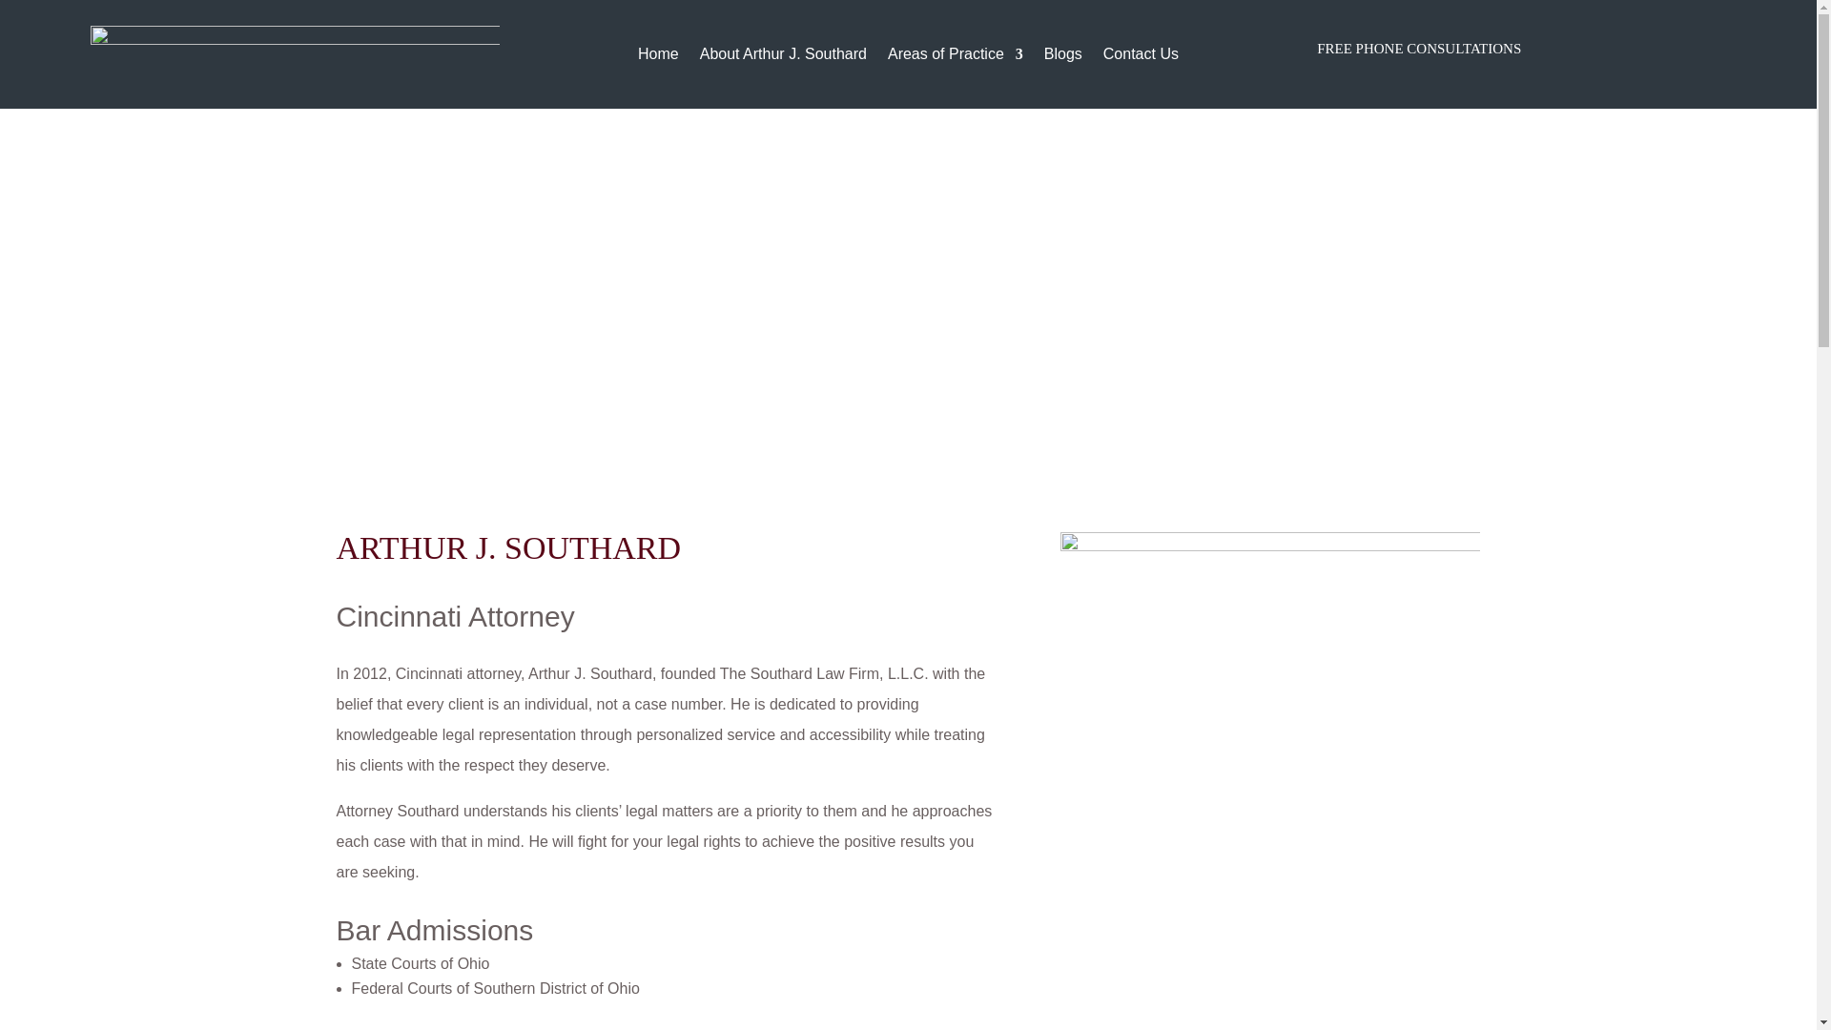  I want to click on Logo2, so click(295, 54).